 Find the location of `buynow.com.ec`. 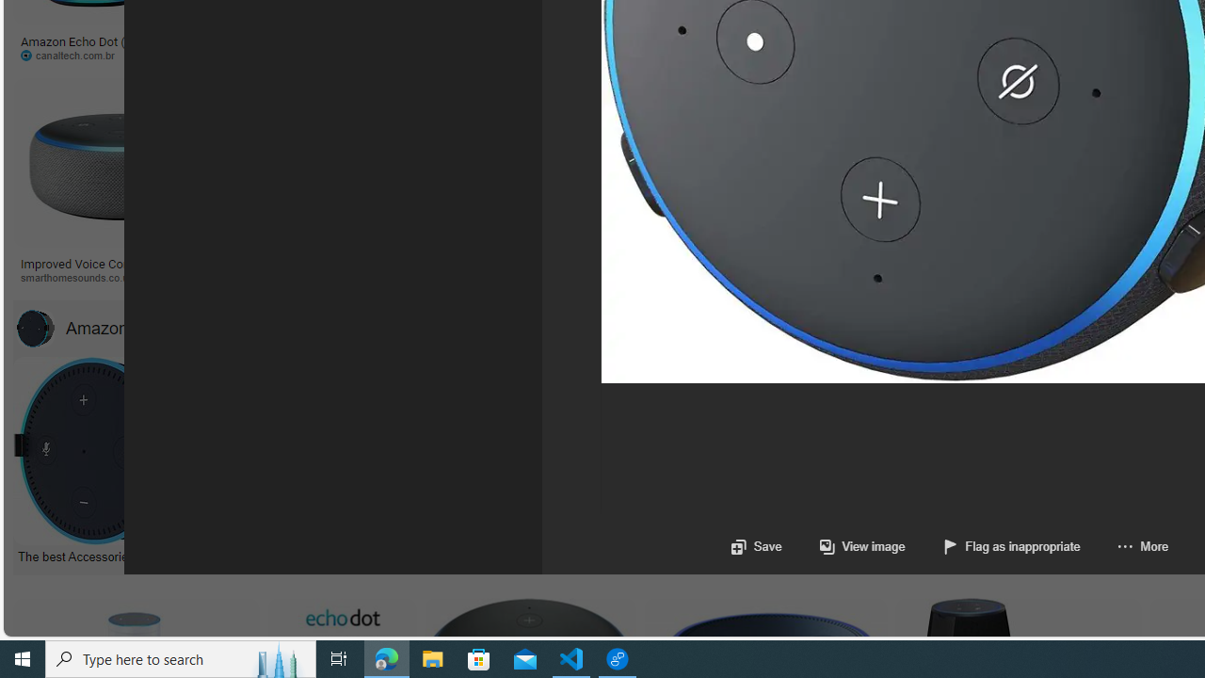

buynow.com.ec is located at coordinates (1052, 55).